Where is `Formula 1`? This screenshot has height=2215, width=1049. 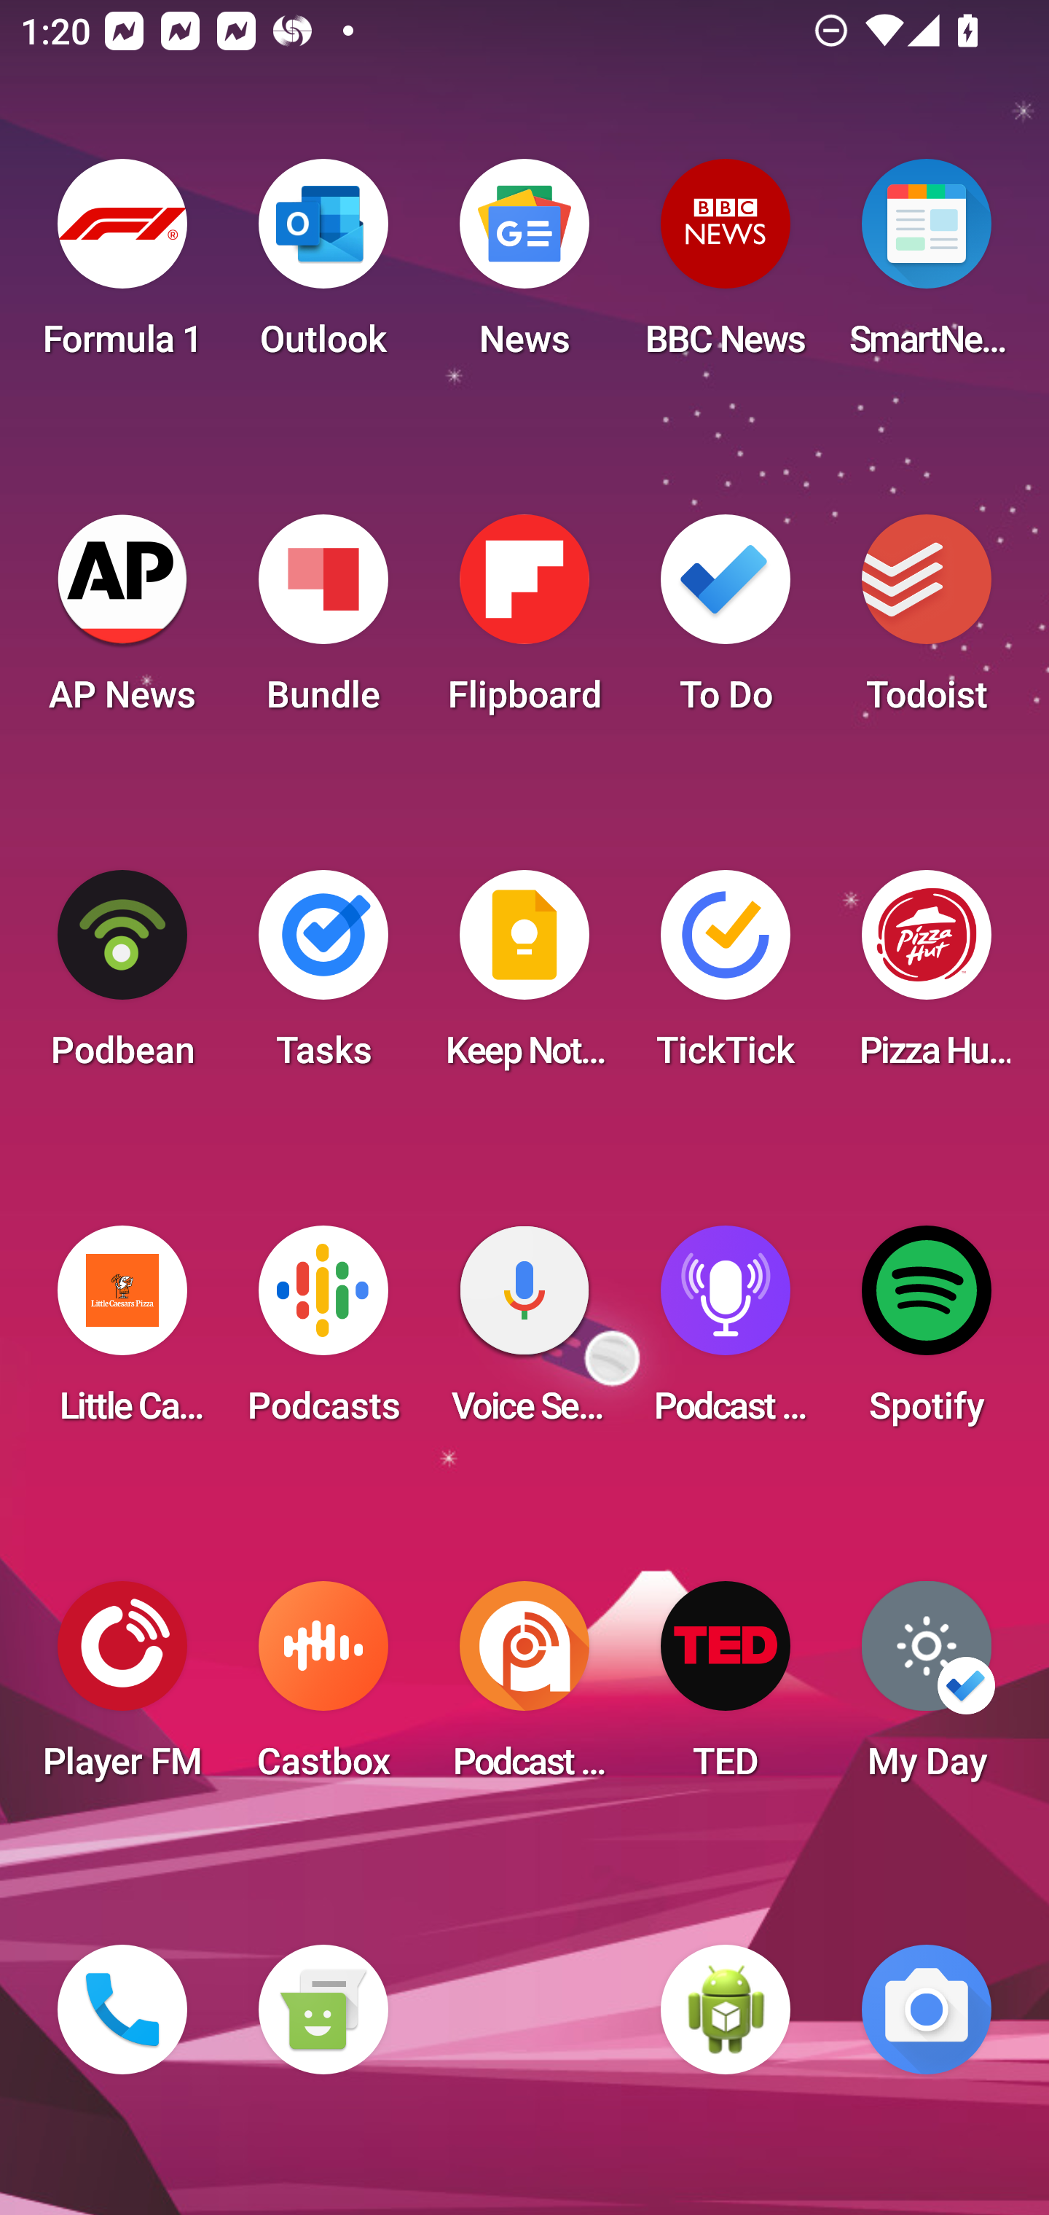
Formula 1 is located at coordinates (122, 267).